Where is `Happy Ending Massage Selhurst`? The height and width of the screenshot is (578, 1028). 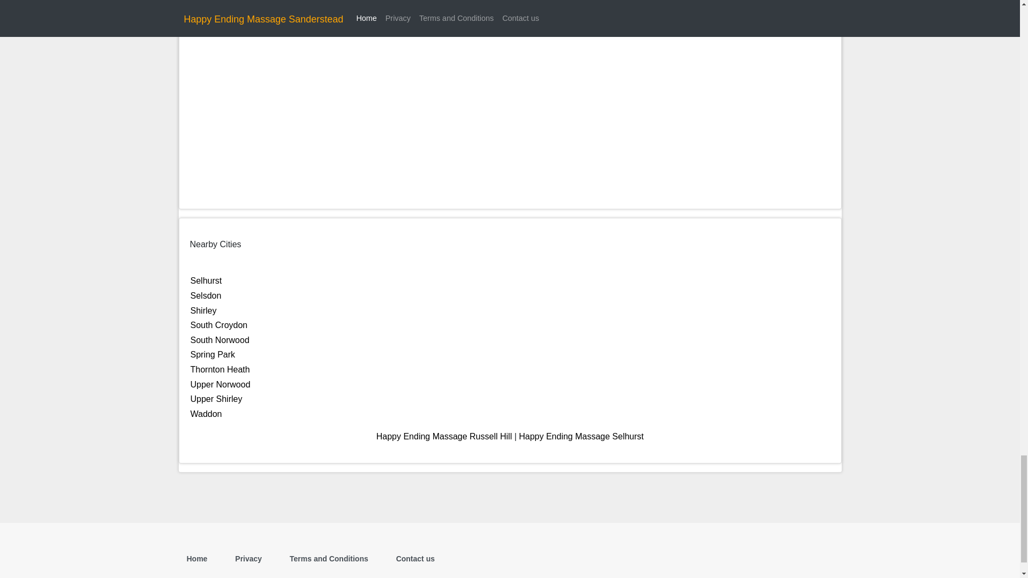
Happy Ending Massage Selhurst is located at coordinates (581, 436).